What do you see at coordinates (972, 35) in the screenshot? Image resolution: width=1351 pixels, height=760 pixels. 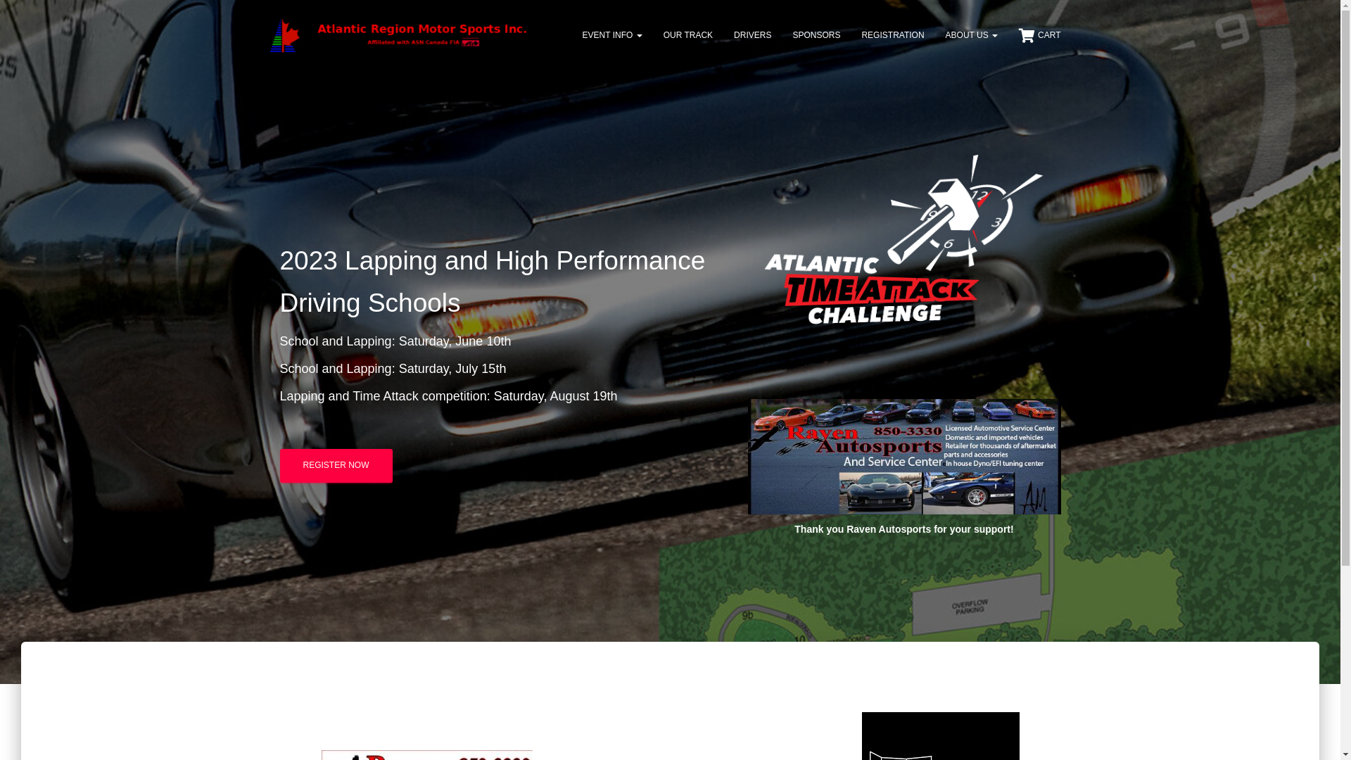 I see `ABOUT US` at bounding box center [972, 35].